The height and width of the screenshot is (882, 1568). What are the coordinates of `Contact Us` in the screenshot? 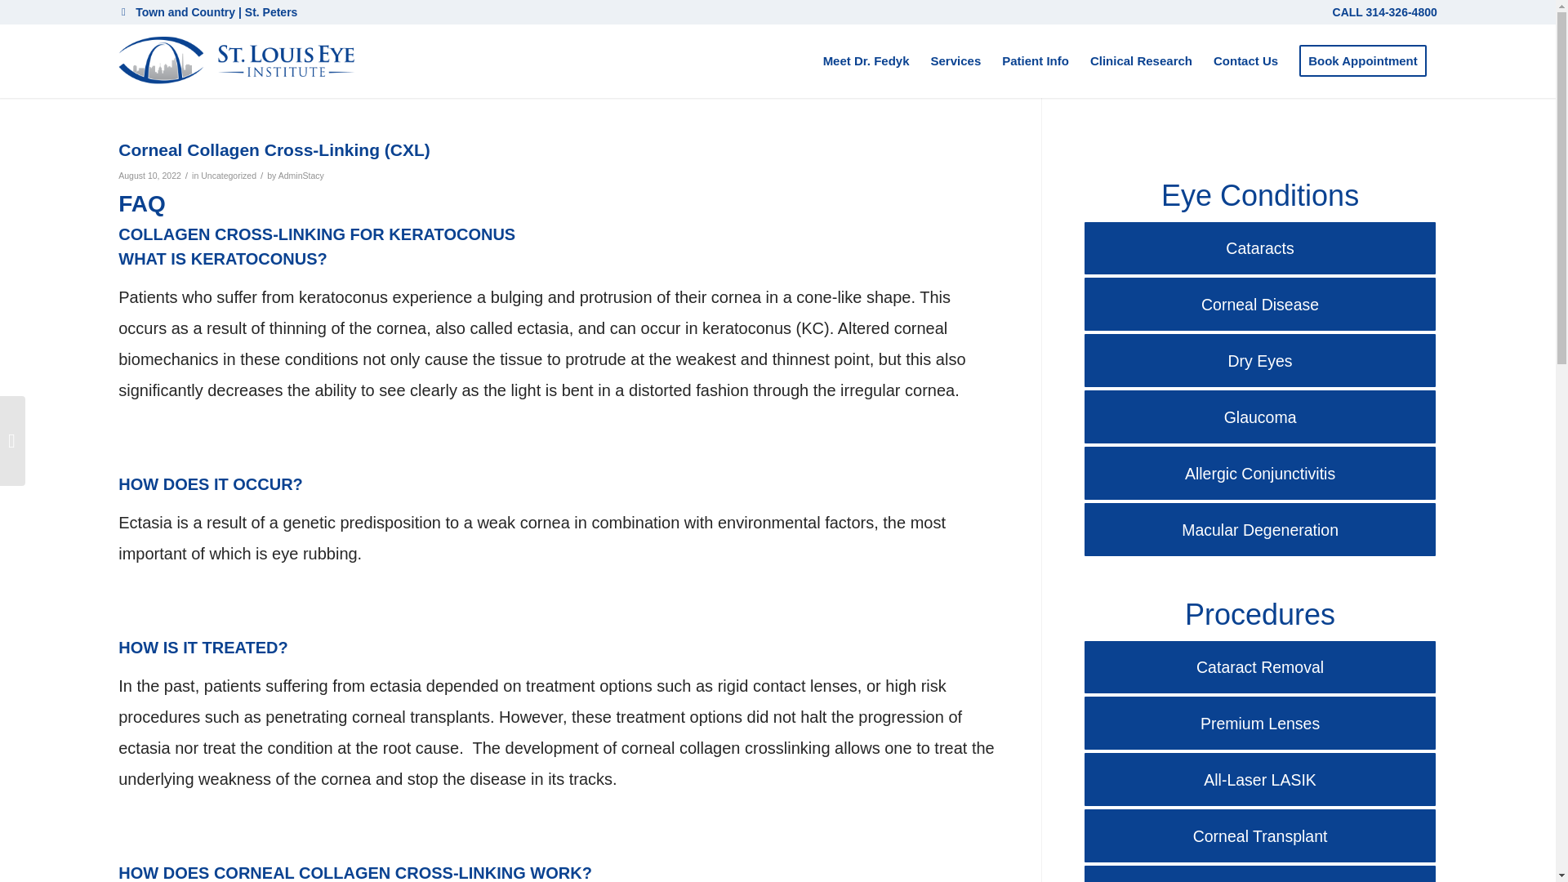 It's located at (1245, 60).